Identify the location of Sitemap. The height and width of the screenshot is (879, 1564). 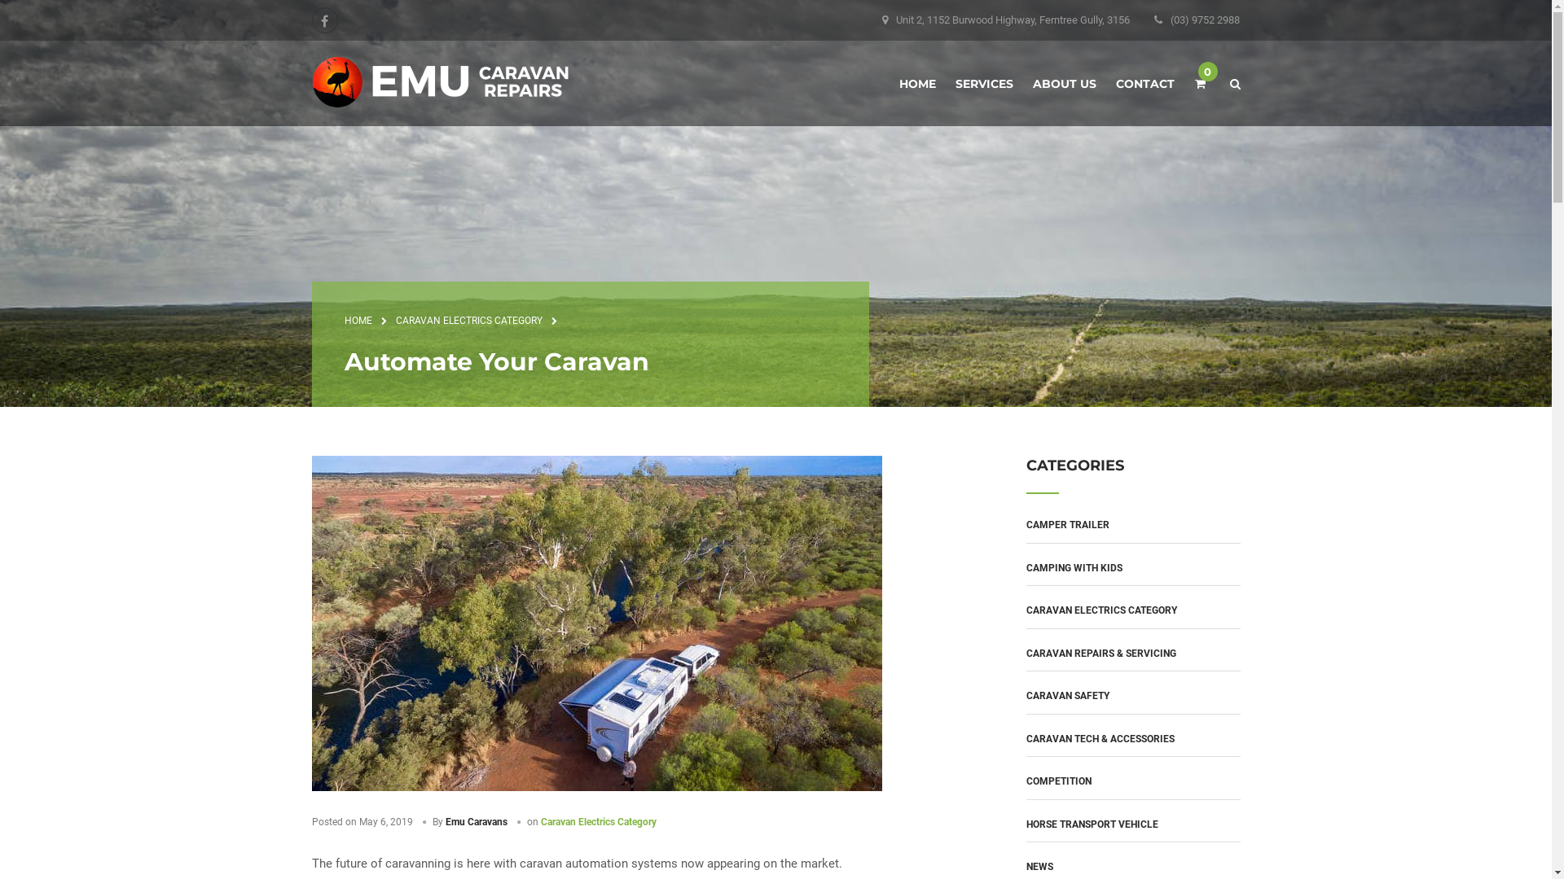
(1217, 840).